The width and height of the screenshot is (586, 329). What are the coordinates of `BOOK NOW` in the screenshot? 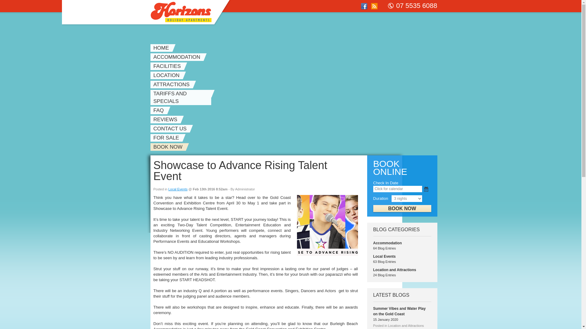 It's located at (169, 147).